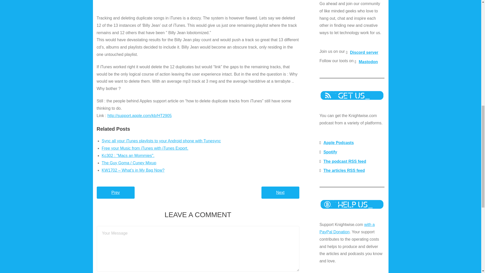 The height and width of the screenshot is (273, 485). What do you see at coordinates (328, 152) in the screenshot?
I see `Spotify` at bounding box center [328, 152].